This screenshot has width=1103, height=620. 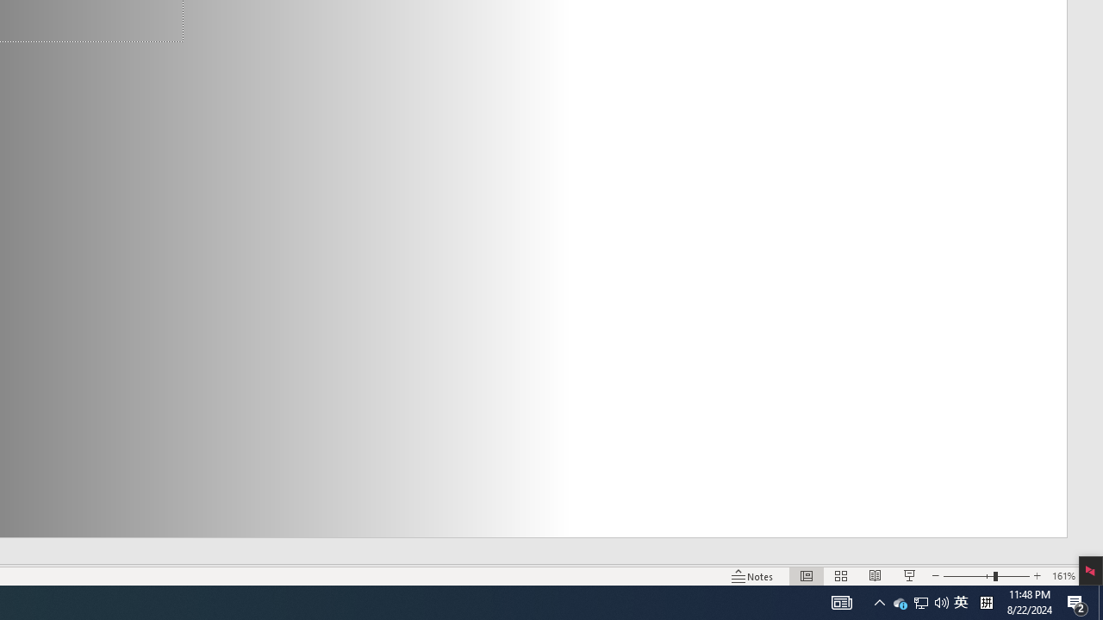 I want to click on Slide Show, so click(x=910, y=575).